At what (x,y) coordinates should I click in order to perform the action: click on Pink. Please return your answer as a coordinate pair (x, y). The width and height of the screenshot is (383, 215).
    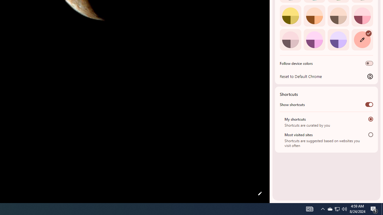
    Looking at the image, I should click on (290, 39).